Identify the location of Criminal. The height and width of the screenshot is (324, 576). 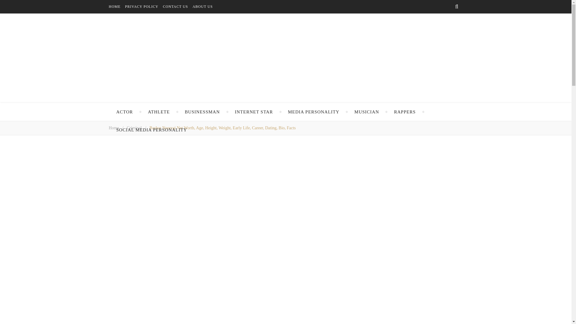
(134, 128).